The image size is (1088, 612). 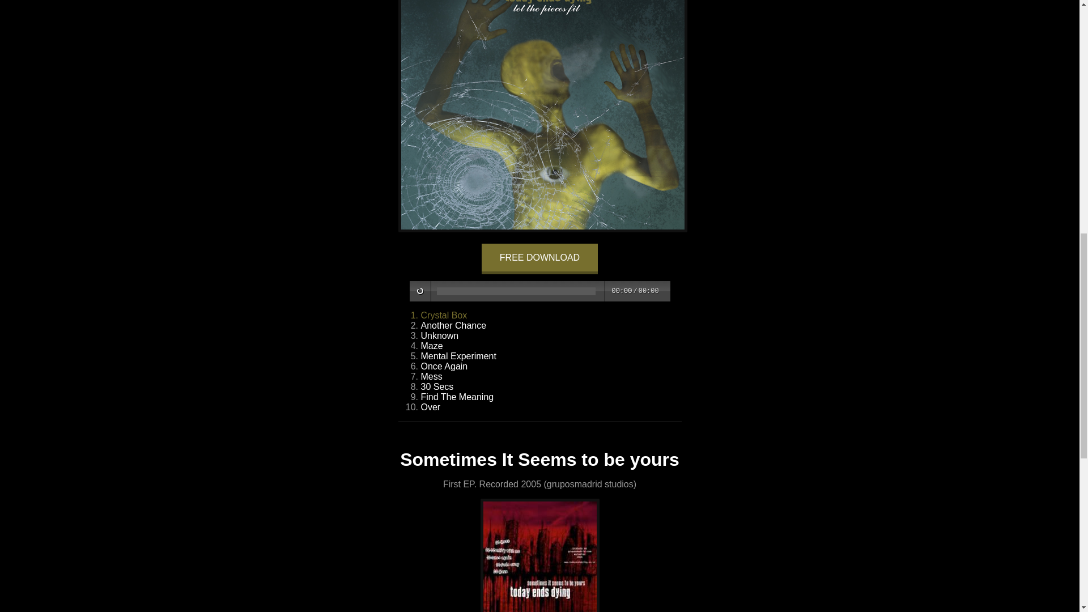 I want to click on Mess, so click(x=431, y=376).